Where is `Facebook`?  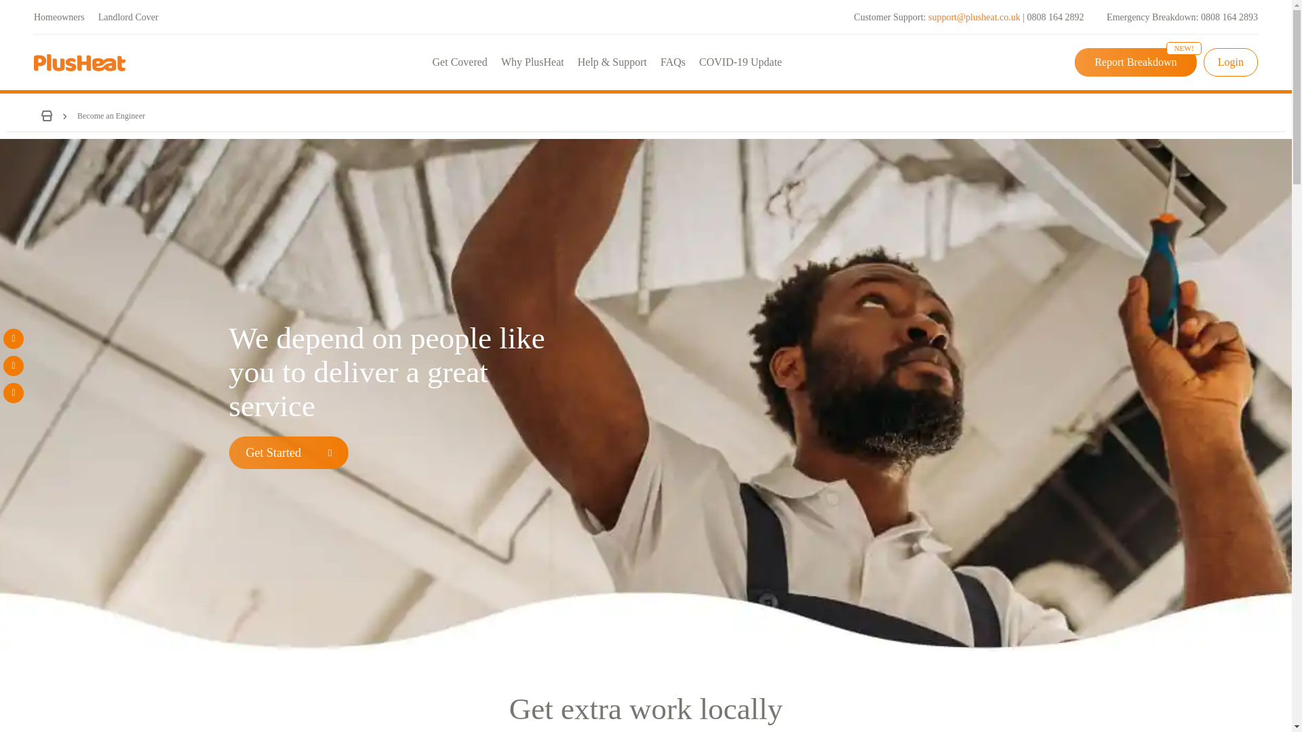 Facebook is located at coordinates (14, 339).